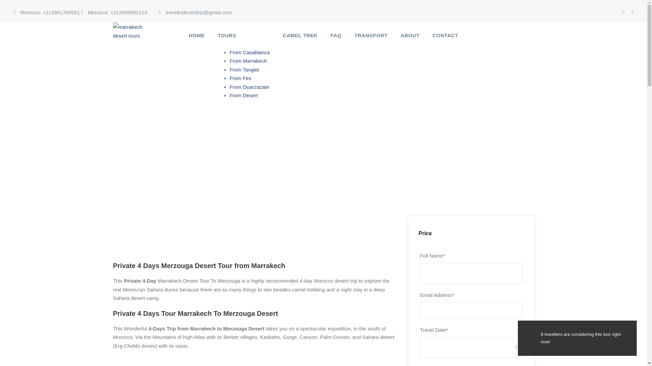 The width and height of the screenshot is (652, 366). I want to click on HOME, so click(197, 39).